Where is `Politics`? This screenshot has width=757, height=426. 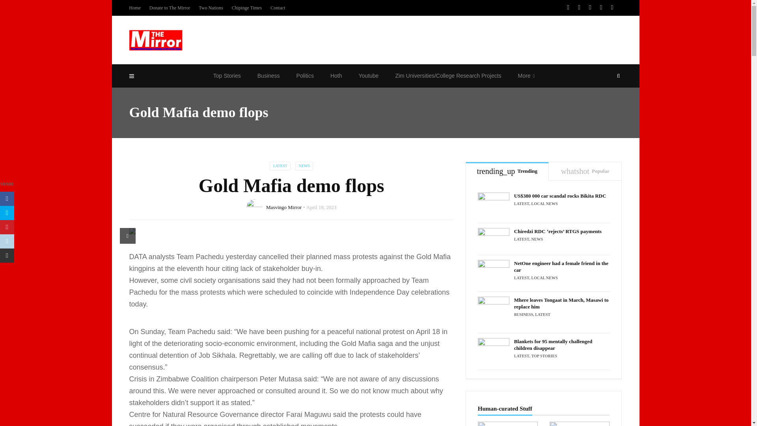
Politics is located at coordinates (305, 76).